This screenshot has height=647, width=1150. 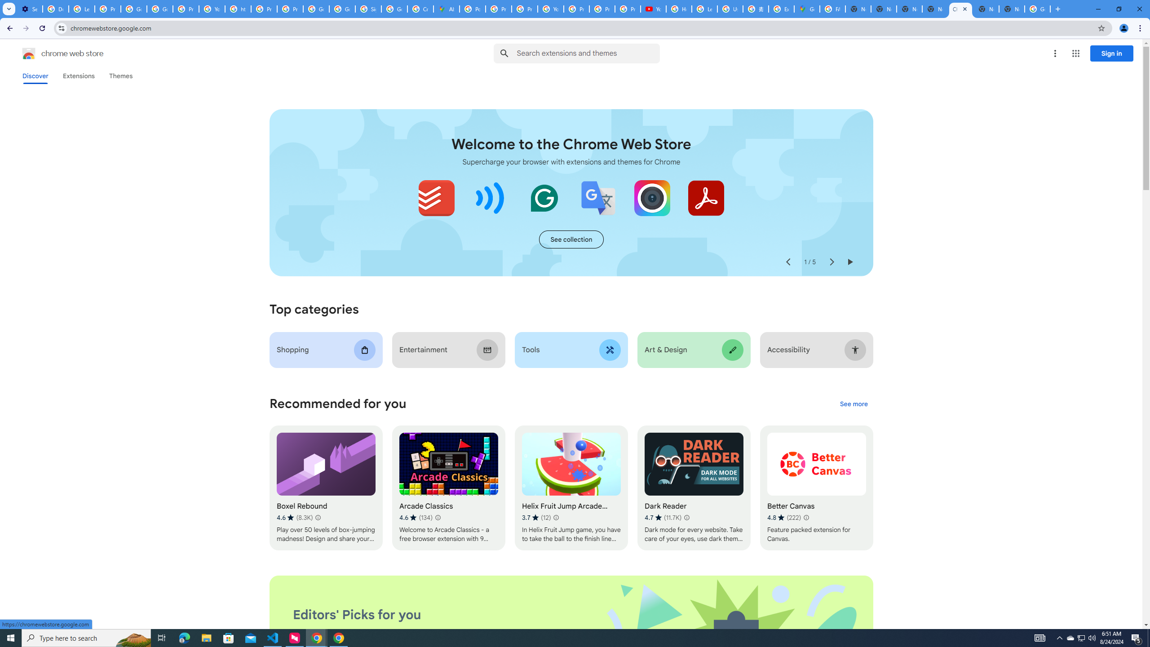 What do you see at coordinates (536, 518) in the screenshot?
I see `Average rating 3.7 out of 5 stars. 12 ratings.` at bounding box center [536, 518].